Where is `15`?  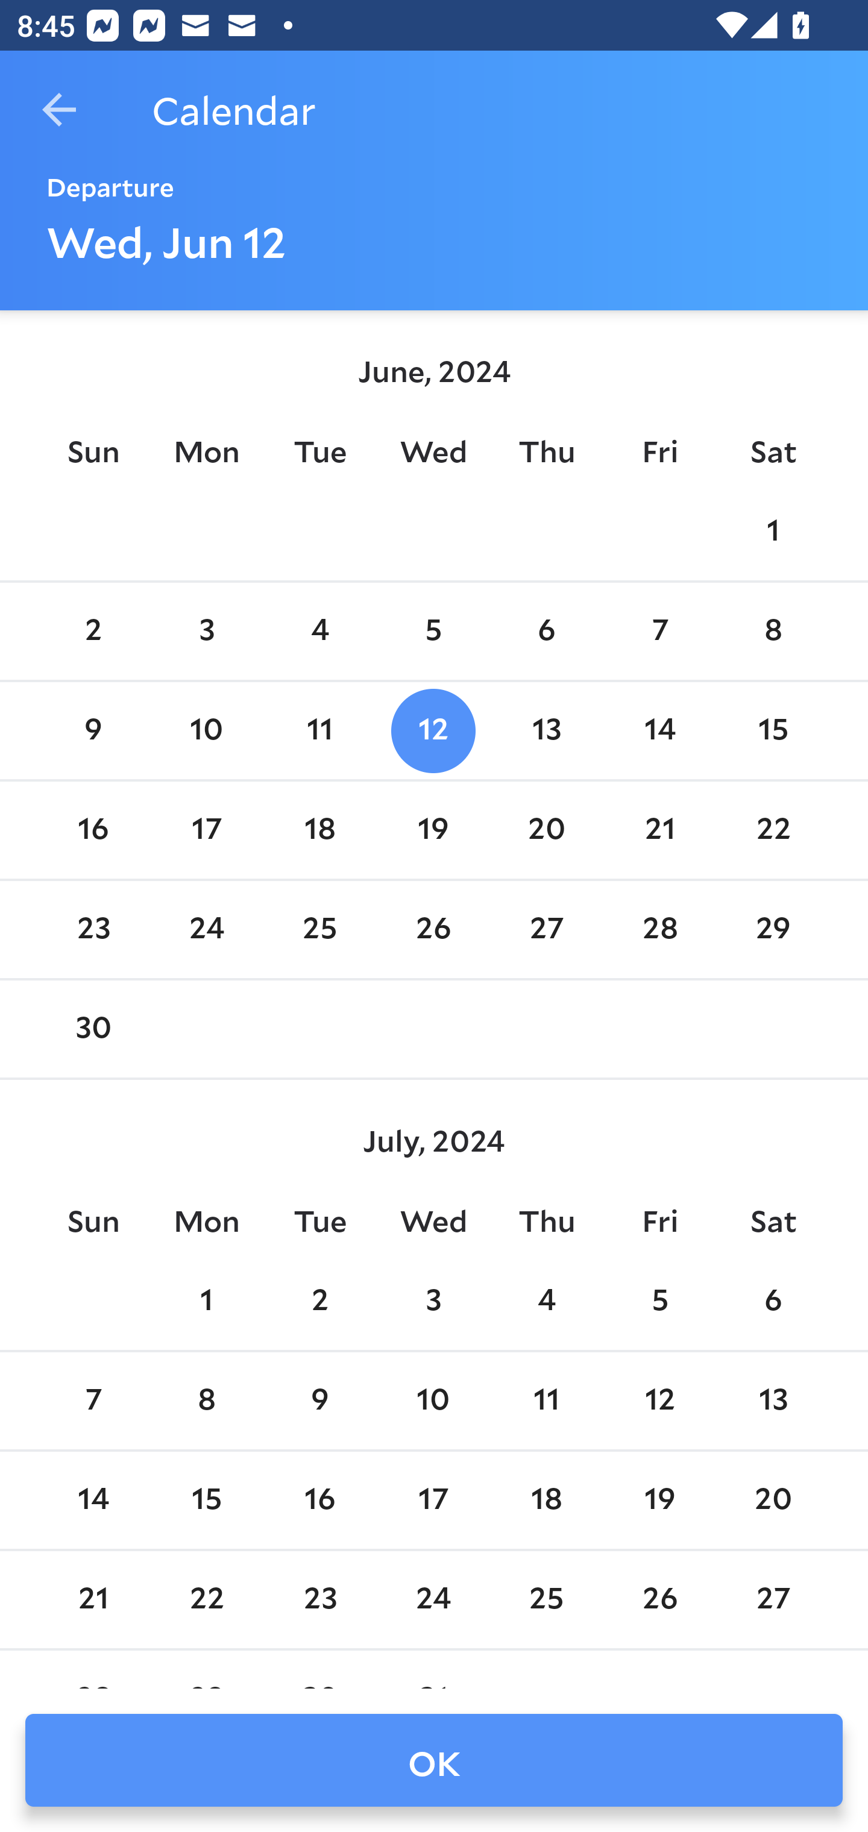 15 is located at coordinates (207, 1500).